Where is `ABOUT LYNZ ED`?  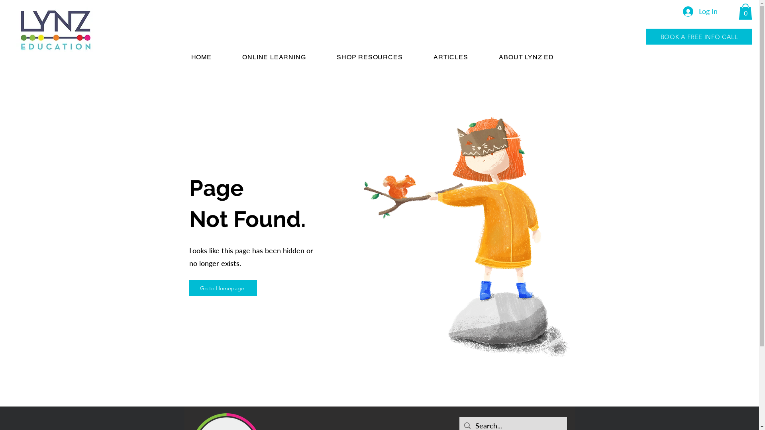
ABOUT LYNZ ED is located at coordinates (536, 57).